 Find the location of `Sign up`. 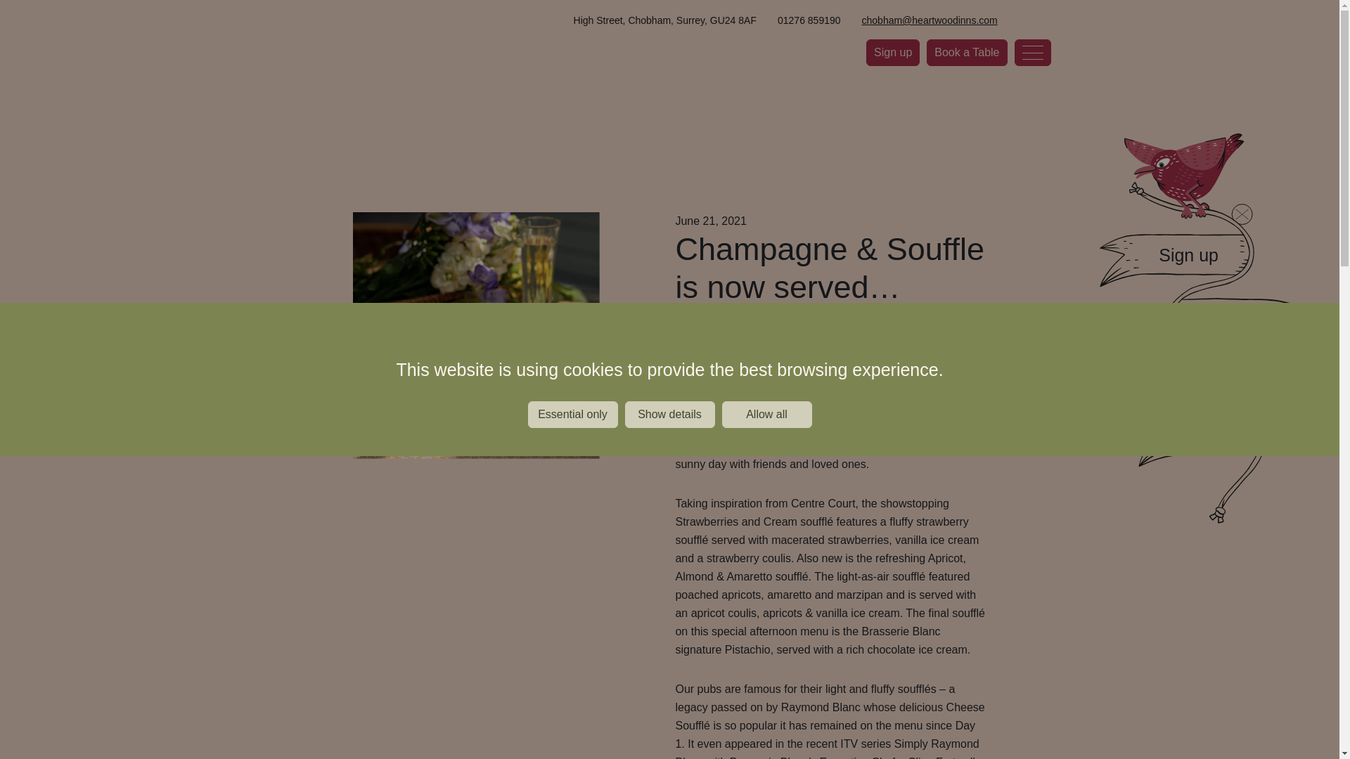

Sign up is located at coordinates (893, 52).